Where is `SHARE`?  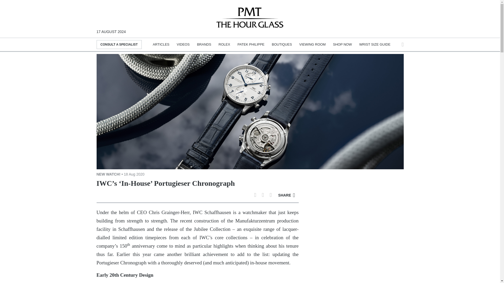
SHARE is located at coordinates (287, 195).